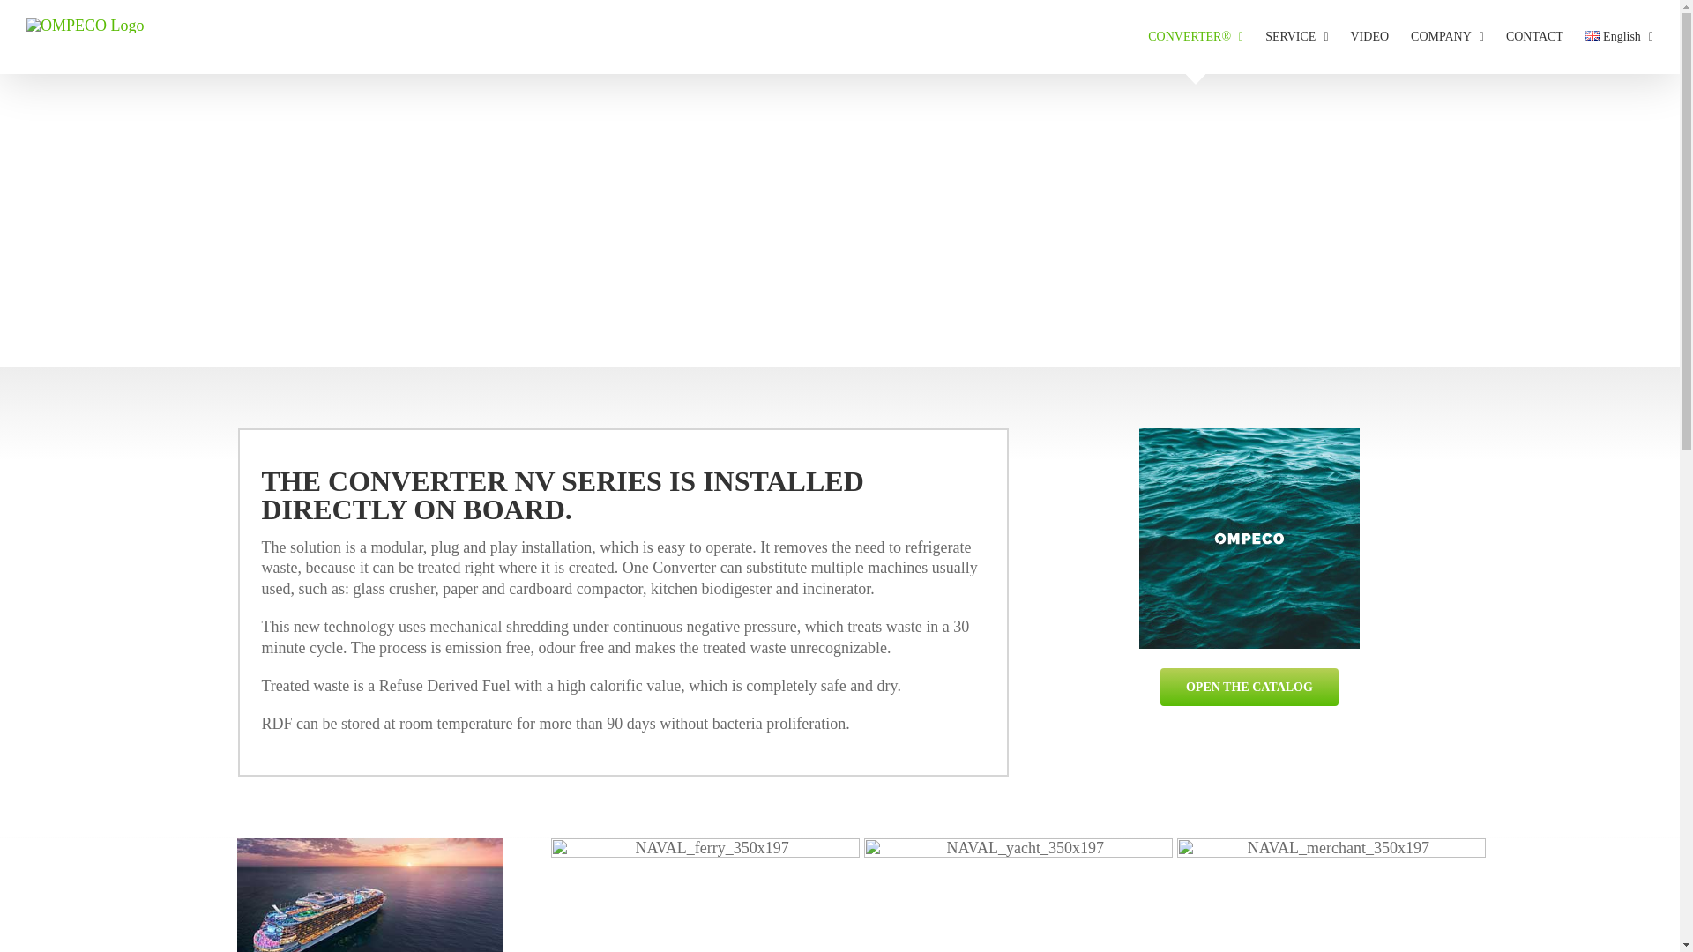 The height and width of the screenshot is (952, 1693). What do you see at coordinates (1619, 37) in the screenshot?
I see `English` at bounding box center [1619, 37].